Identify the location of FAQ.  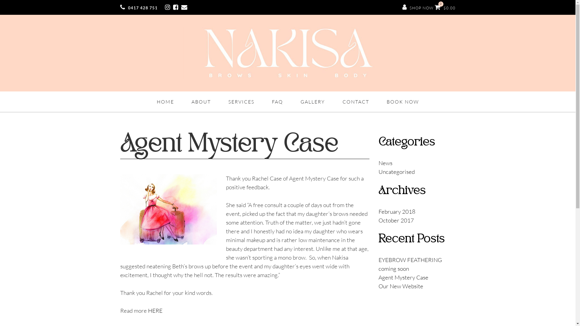
(277, 102).